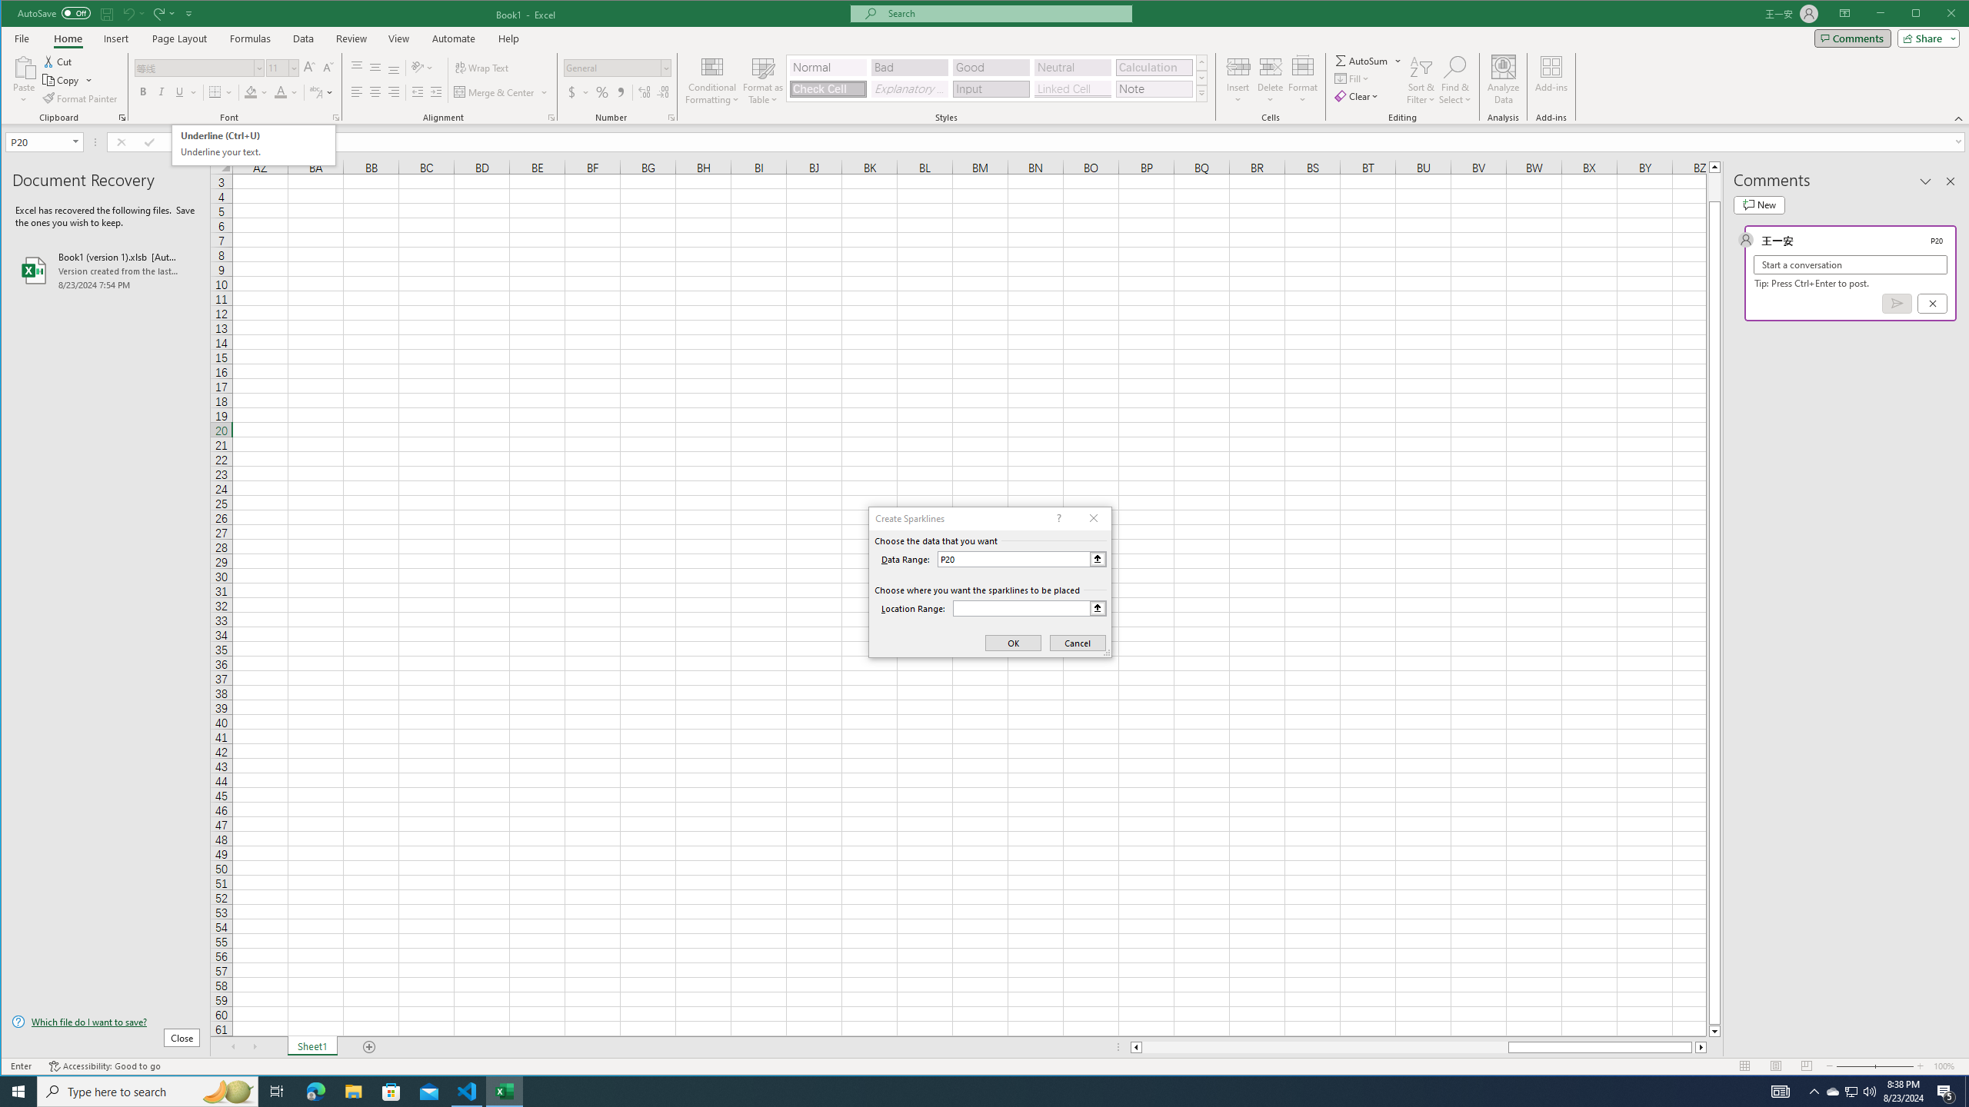 Image resolution: width=1969 pixels, height=1107 pixels. What do you see at coordinates (1238, 66) in the screenshot?
I see `Insert Cells` at bounding box center [1238, 66].